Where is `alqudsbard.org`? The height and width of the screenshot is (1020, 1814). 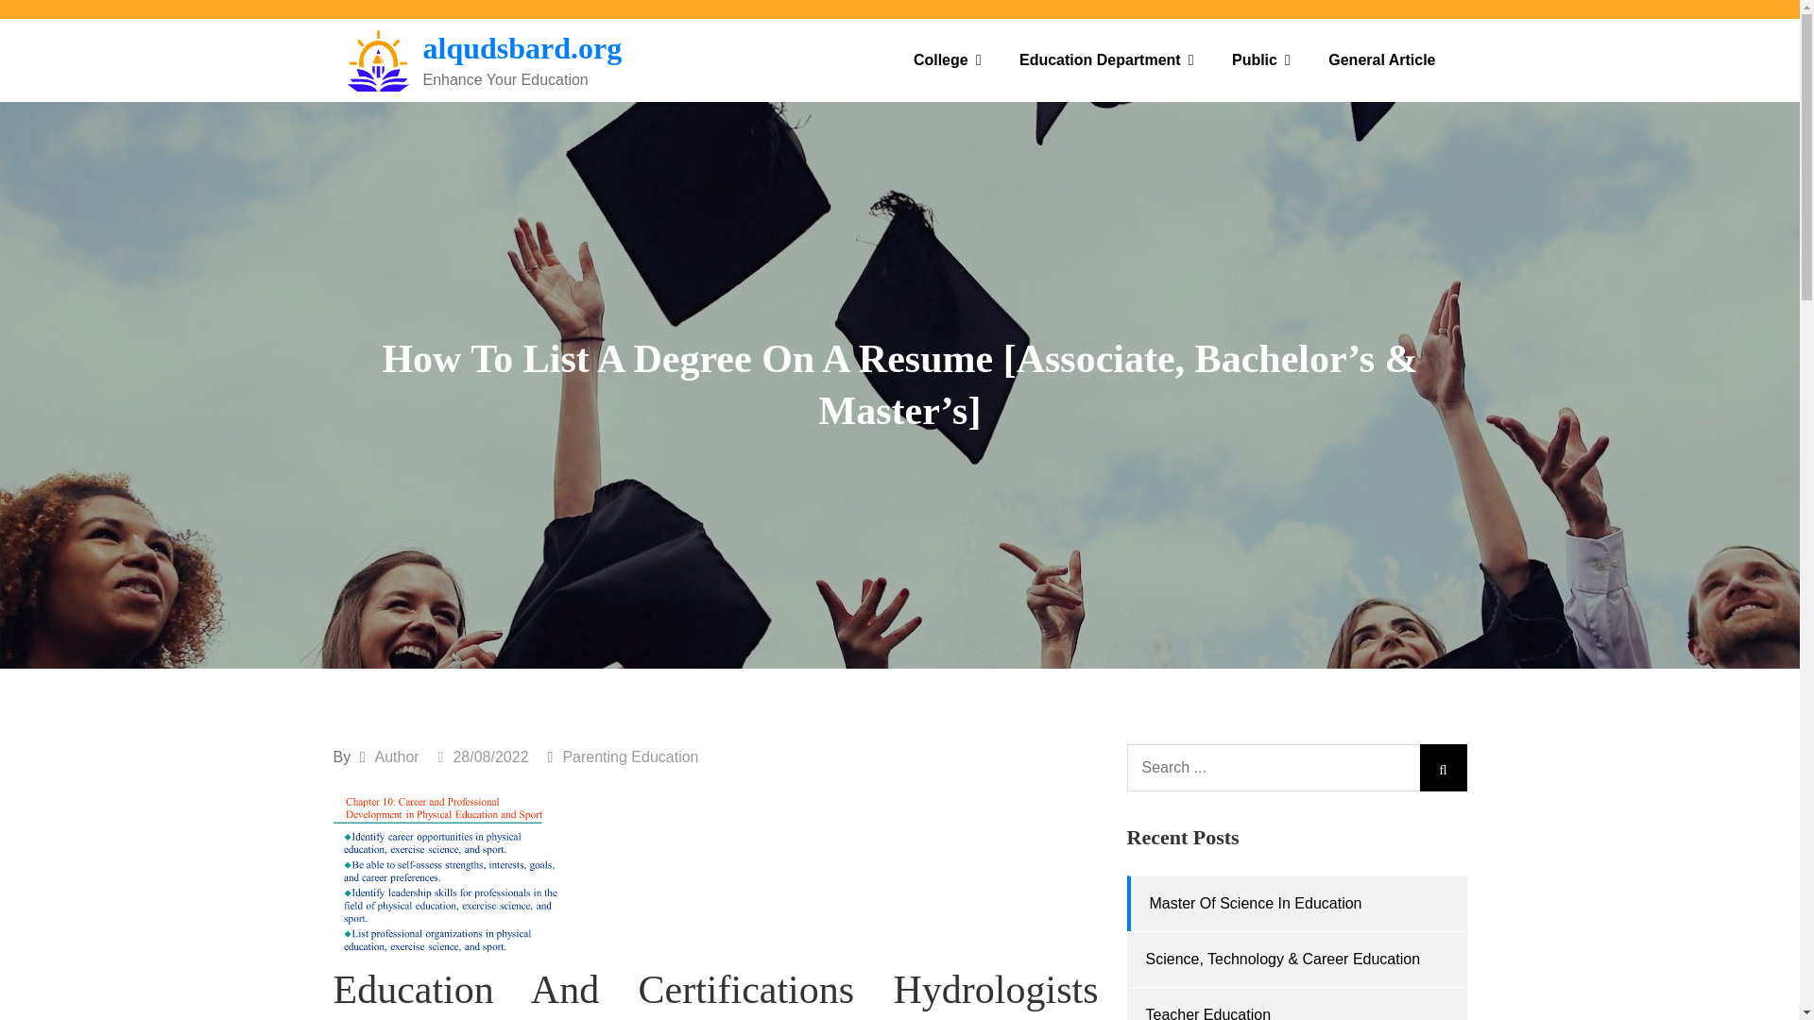 alqudsbard.org is located at coordinates (522, 48).